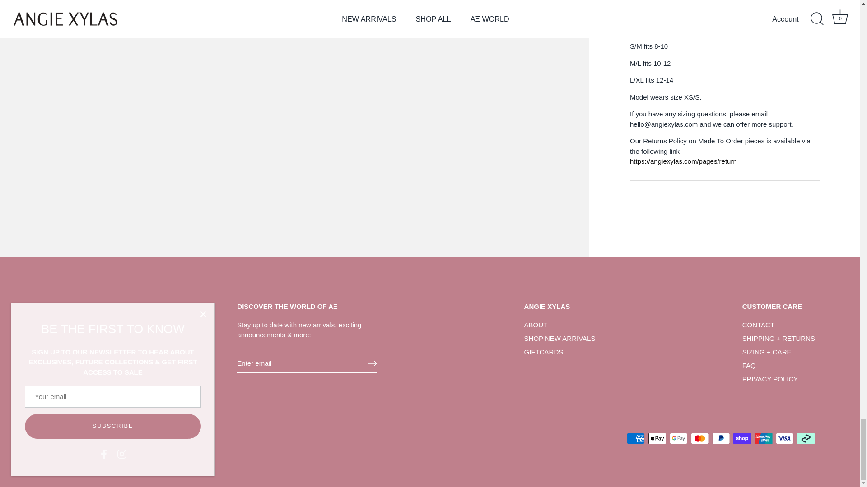  Describe the element at coordinates (657, 438) in the screenshot. I see `Apple Pay` at that location.